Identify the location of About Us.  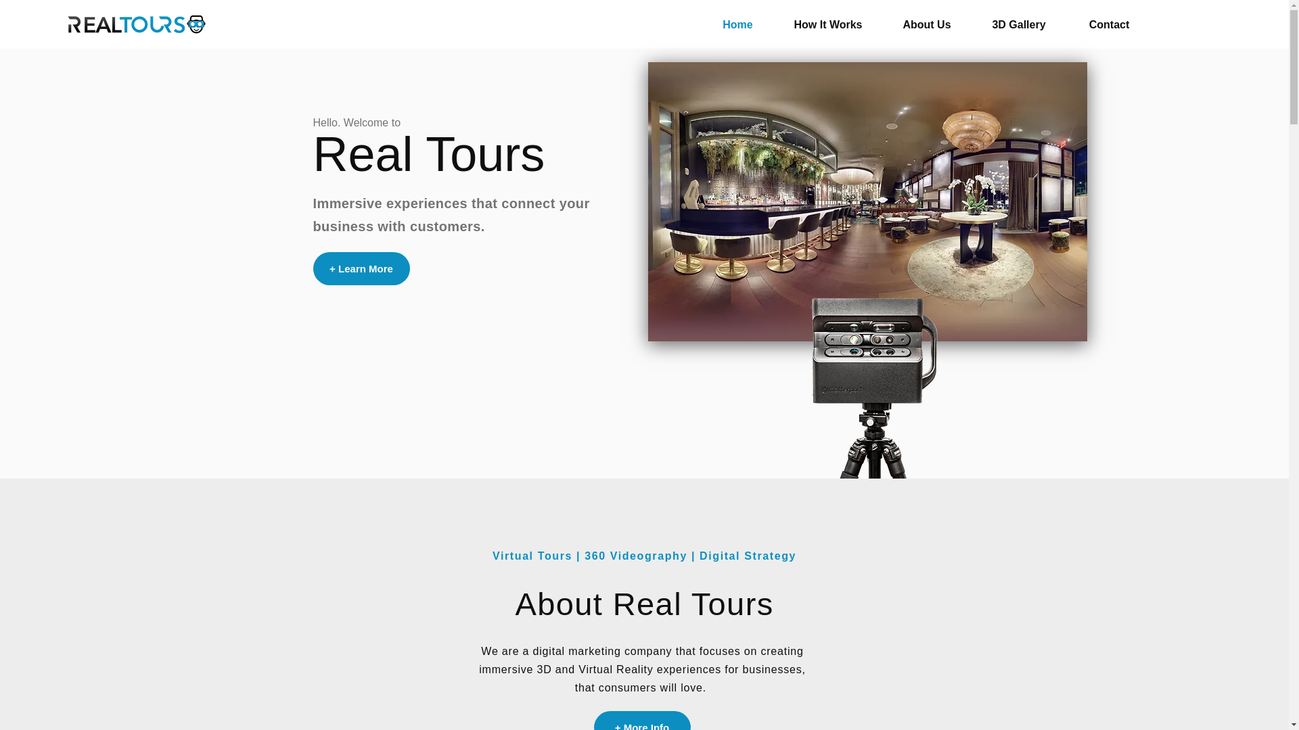
(927, 25).